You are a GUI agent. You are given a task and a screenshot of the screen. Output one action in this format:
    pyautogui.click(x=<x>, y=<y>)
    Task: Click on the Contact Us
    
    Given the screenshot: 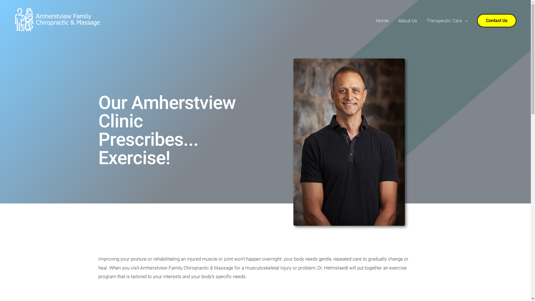 What is the action you would take?
    pyautogui.click(x=497, y=21)
    